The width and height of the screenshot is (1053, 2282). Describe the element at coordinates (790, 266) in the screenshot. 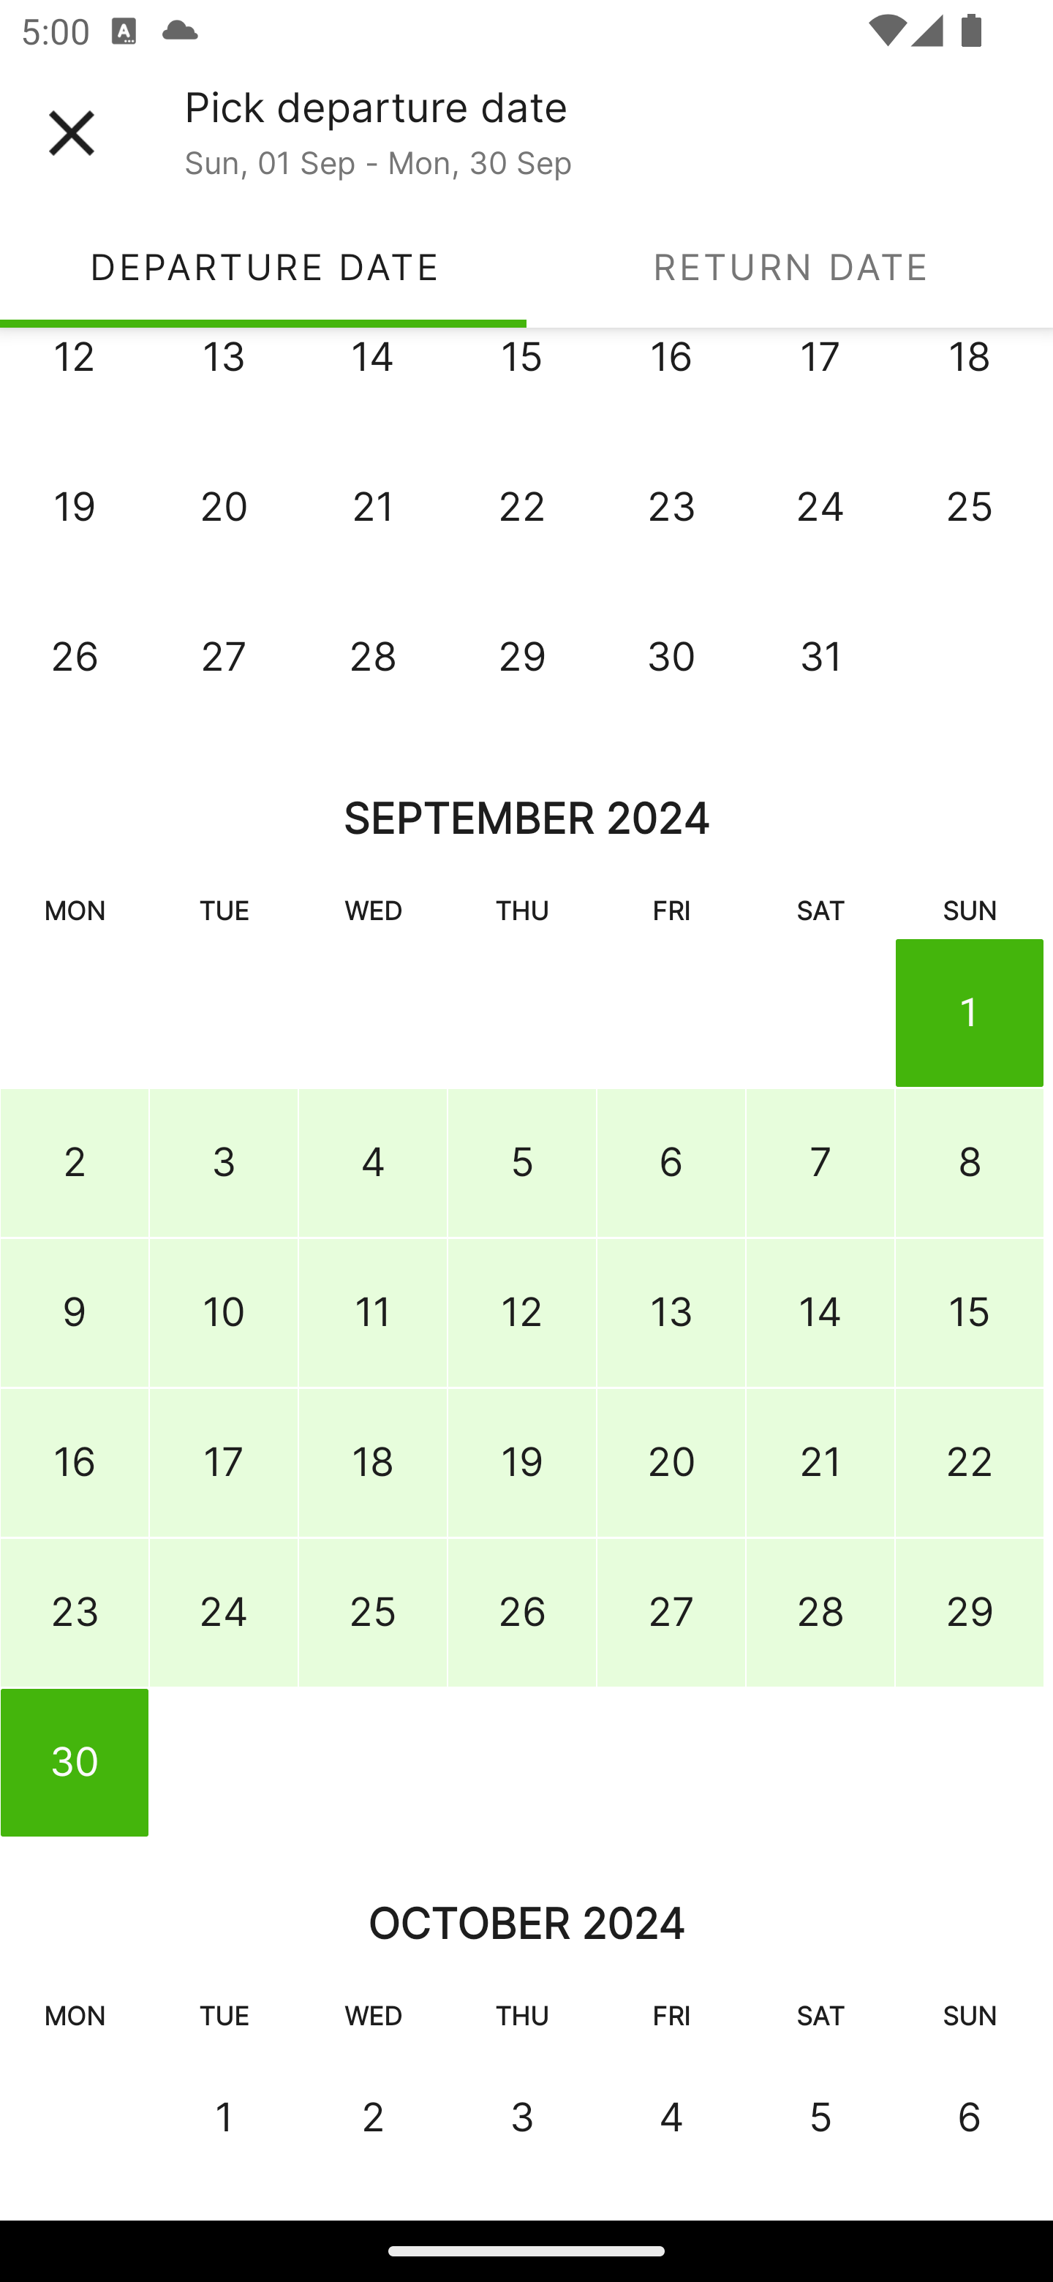

I see `Return Date RETURN DATE` at that location.